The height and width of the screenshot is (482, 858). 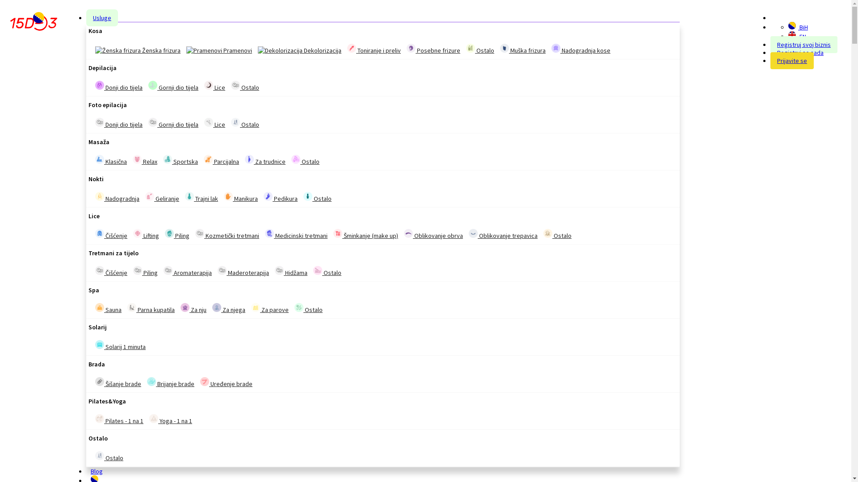 What do you see at coordinates (121, 345) in the screenshot?
I see `Solarij 1 minuta` at bounding box center [121, 345].